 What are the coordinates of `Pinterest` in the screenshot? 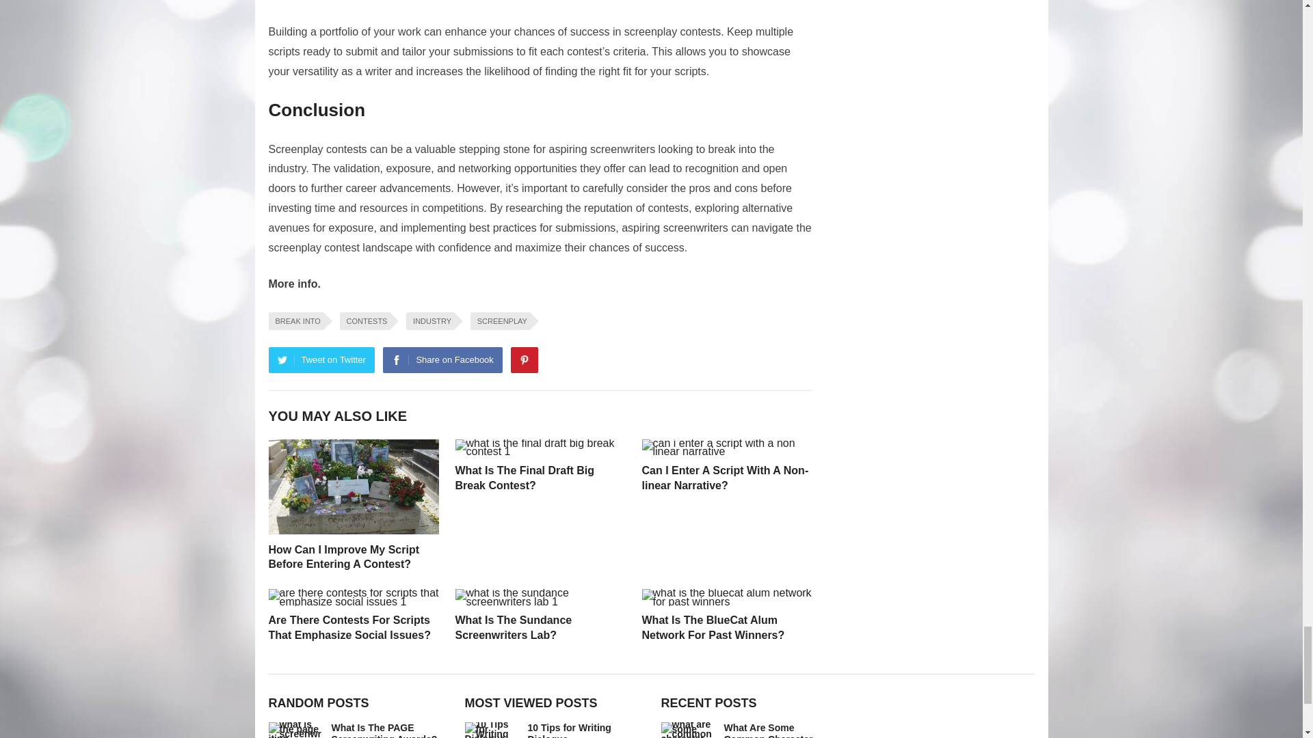 It's located at (524, 359).